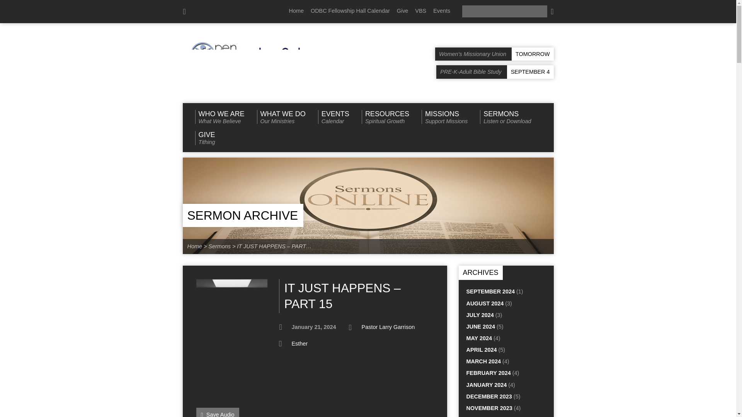 Image resolution: width=742 pixels, height=417 pixels. What do you see at coordinates (218, 412) in the screenshot?
I see `Download Audio` at bounding box center [218, 412].